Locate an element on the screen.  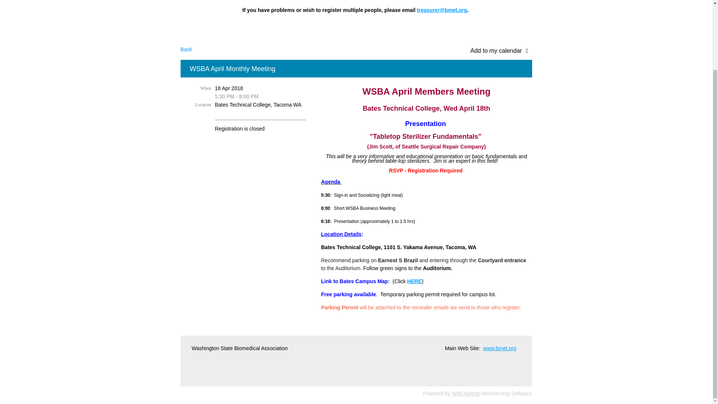
HERE is located at coordinates (414, 281).